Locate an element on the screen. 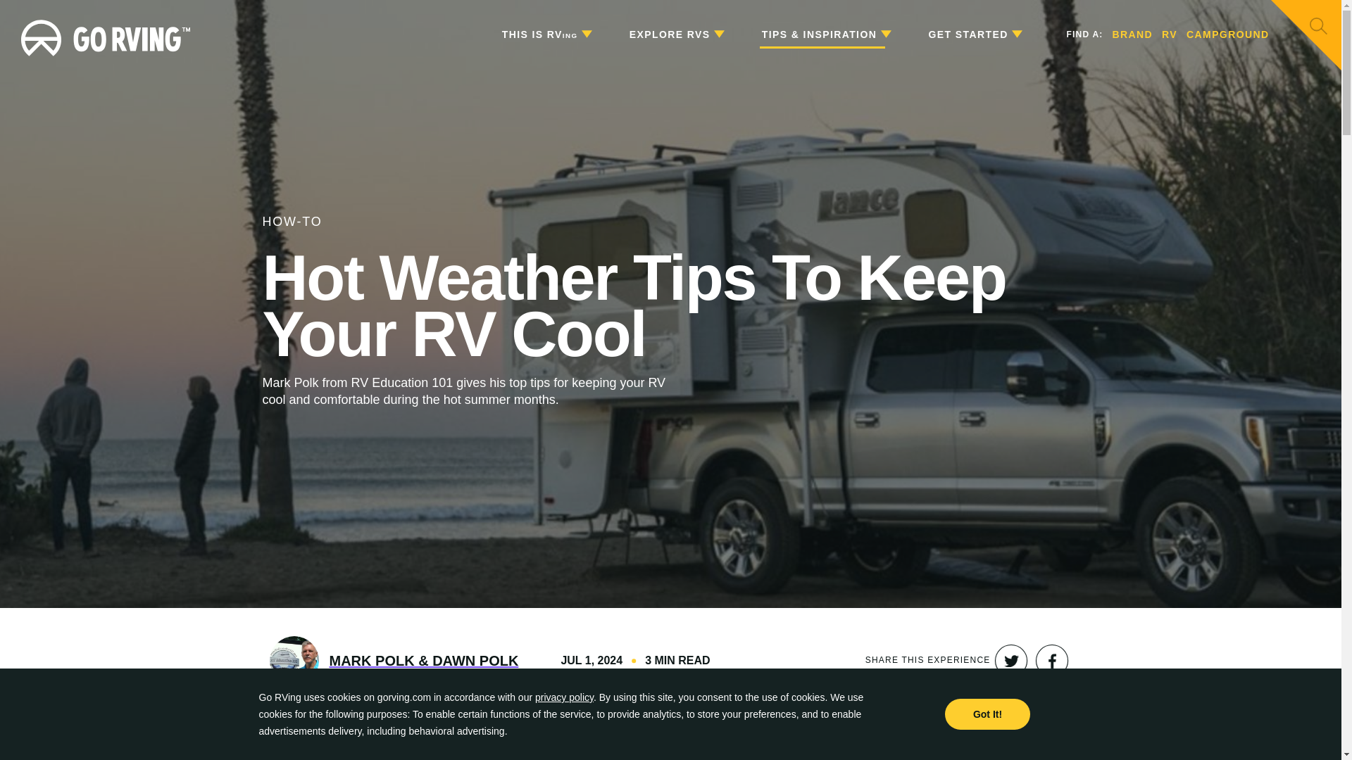 This screenshot has width=1352, height=760. GoRVing is located at coordinates (106, 34).